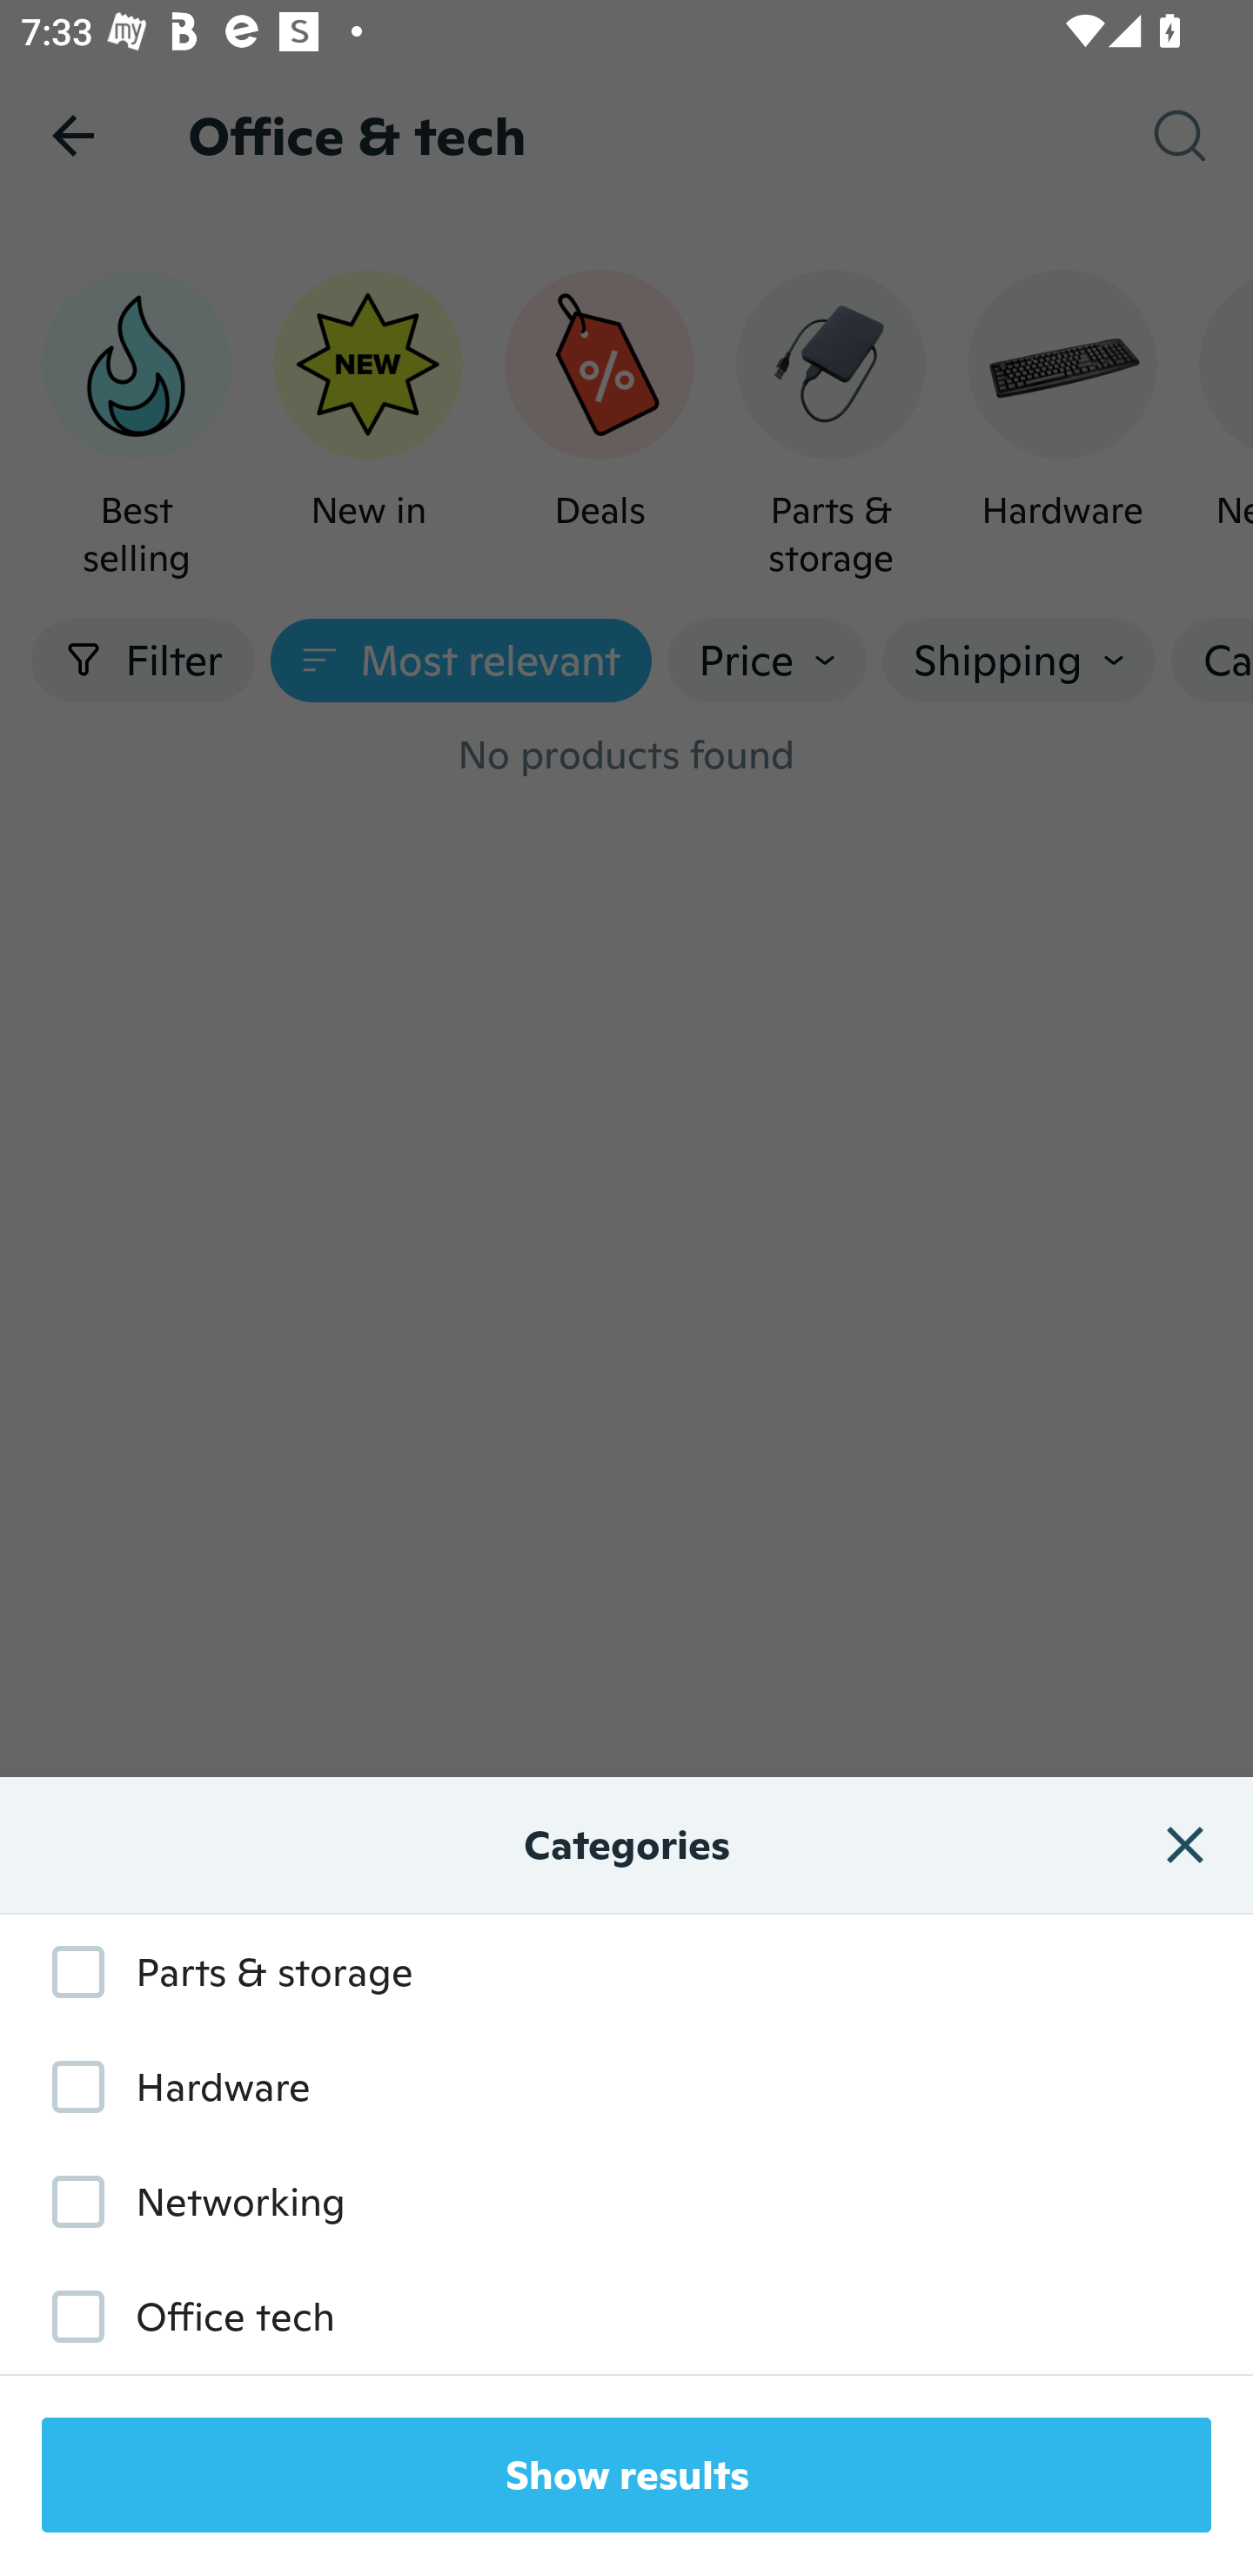 The width and height of the screenshot is (1253, 2576). I want to click on Show results, so click(626, 2475).